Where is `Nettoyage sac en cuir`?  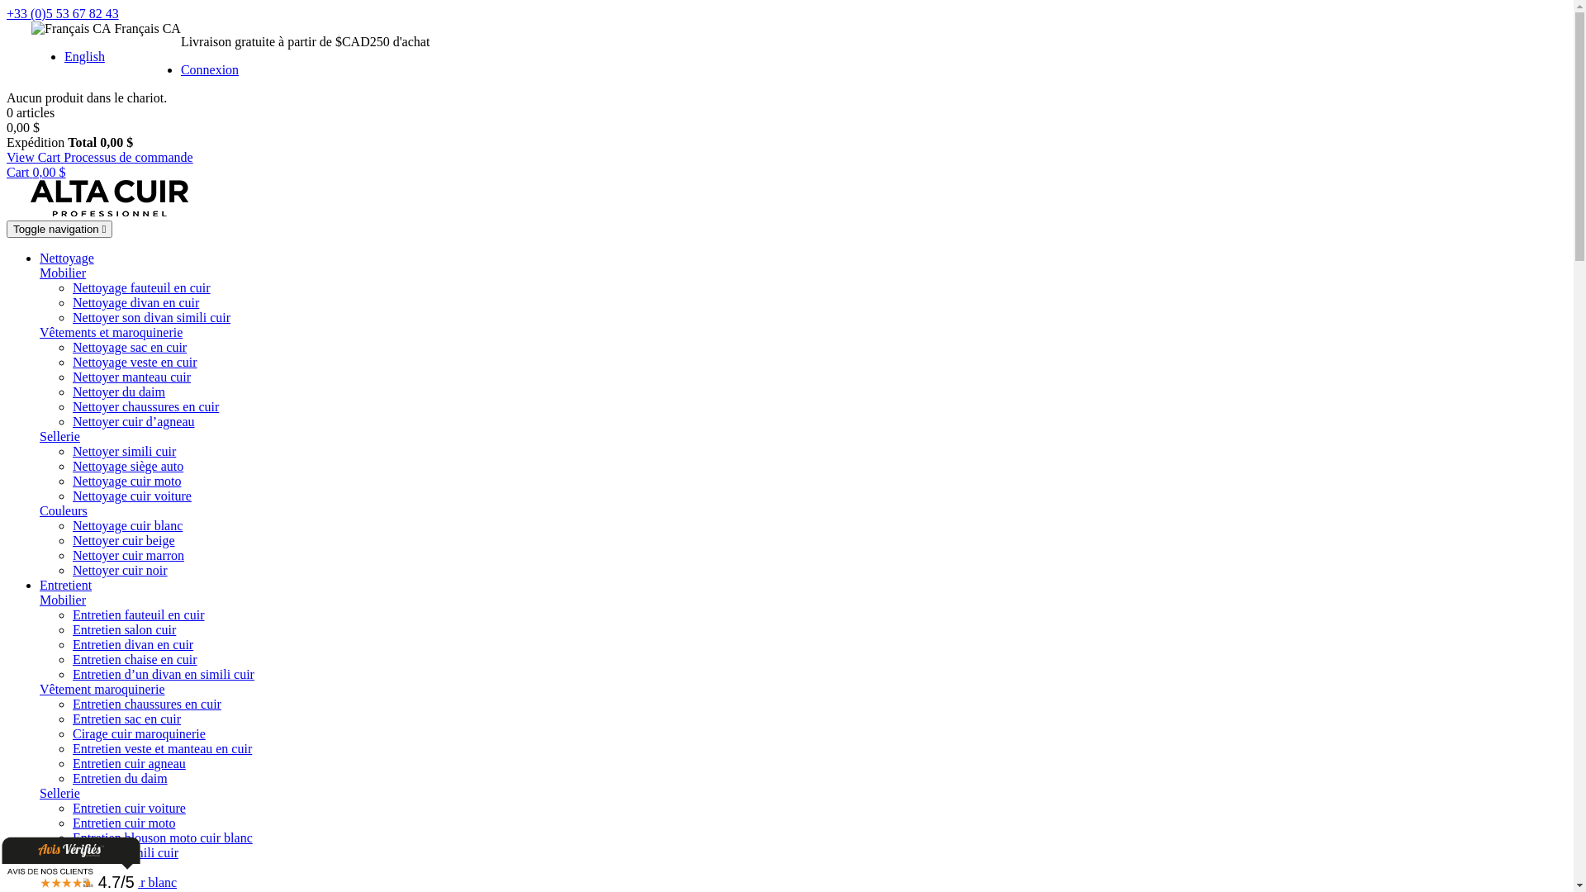
Nettoyage sac en cuir is located at coordinates (130, 347).